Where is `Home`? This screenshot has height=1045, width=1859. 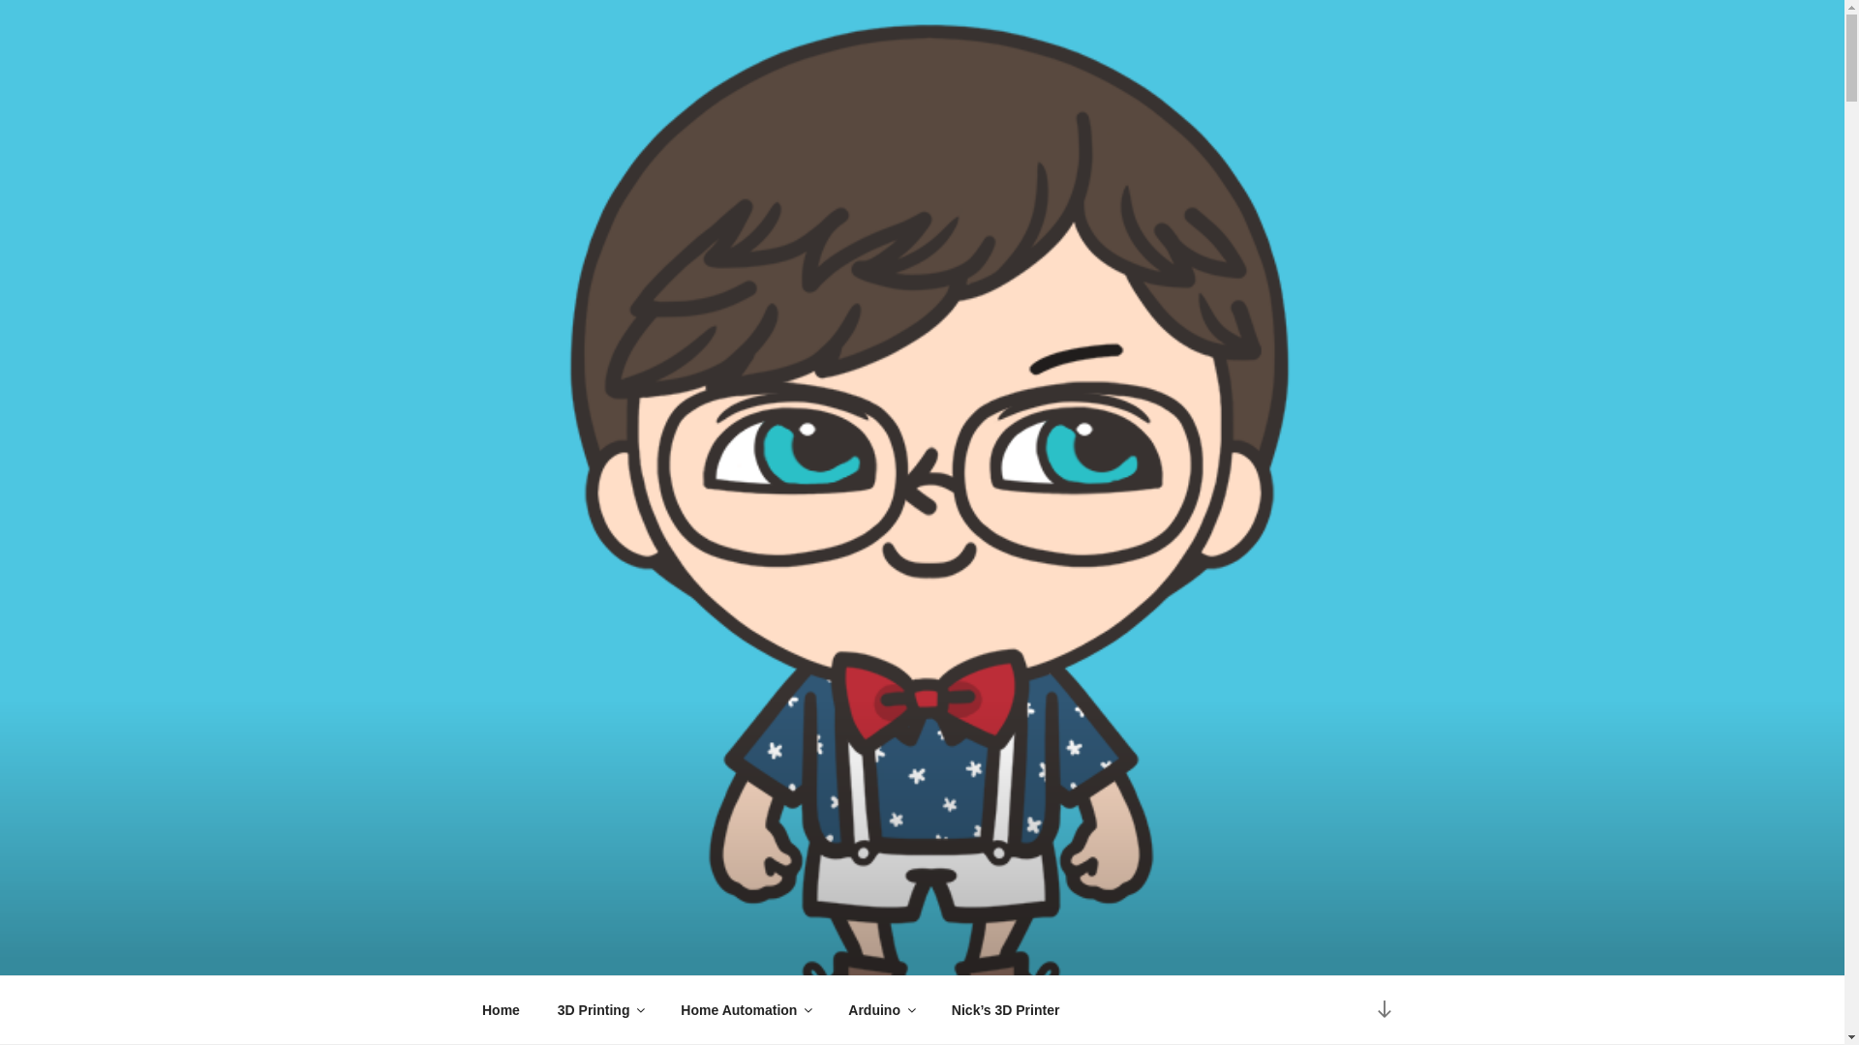 Home is located at coordinates (501, 1010).